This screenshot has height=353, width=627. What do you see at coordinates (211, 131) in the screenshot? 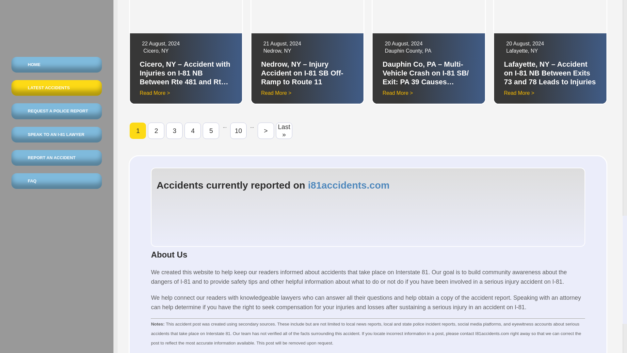
I see `Page 5` at bounding box center [211, 131].